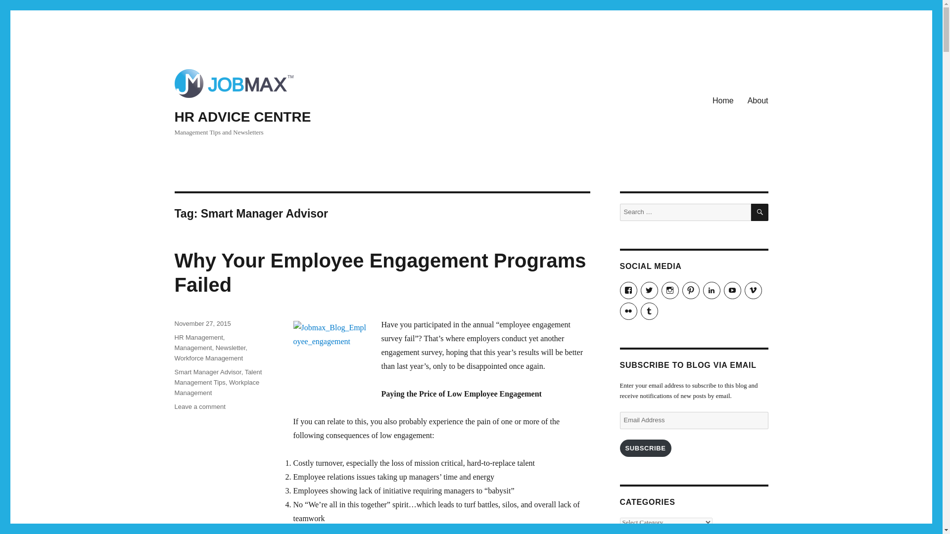 The image size is (950, 534). What do you see at coordinates (208, 358) in the screenshot?
I see `Workforce Management` at bounding box center [208, 358].